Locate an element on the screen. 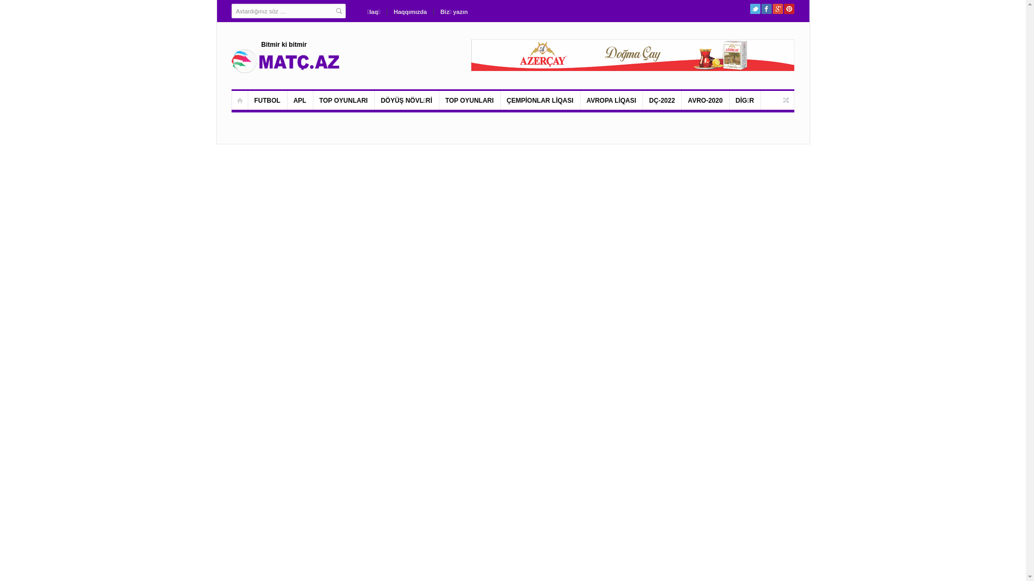 The height and width of the screenshot is (581, 1034). Facebook is located at coordinates (767, 9).